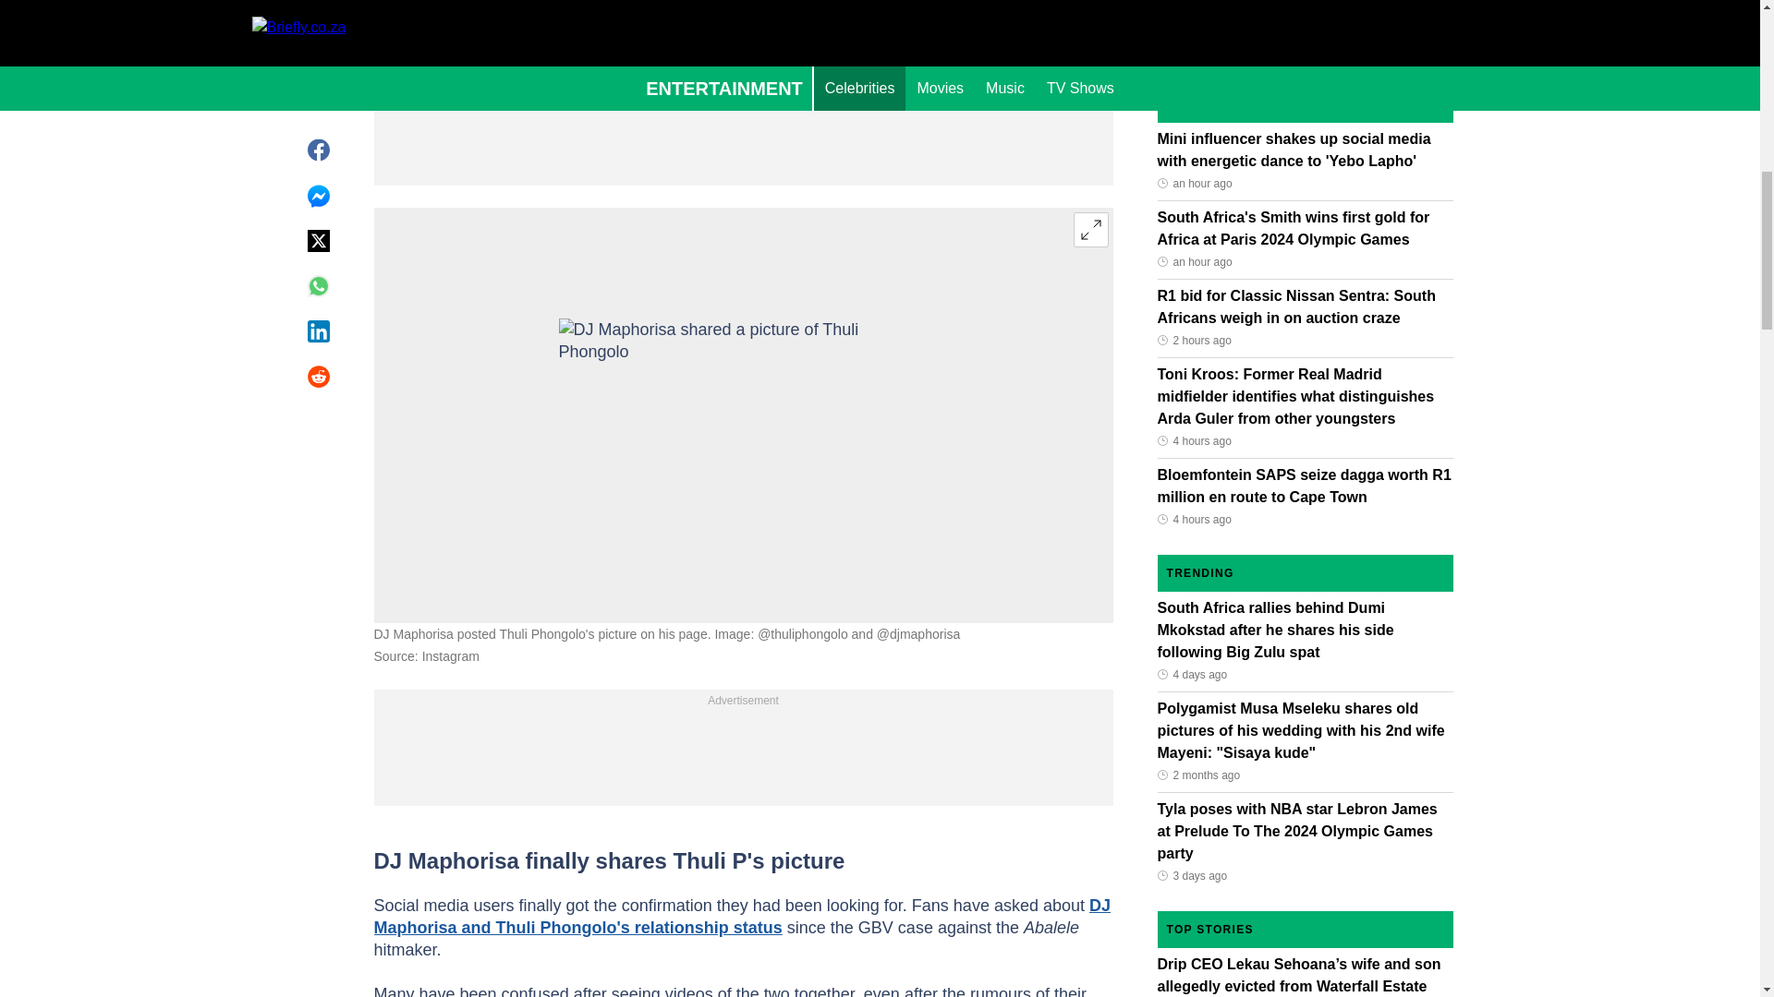  What do you see at coordinates (743, 415) in the screenshot?
I see `DJ Maphorisa shared a picture of Thuli Phongolo` at bounding box center [743, 415].